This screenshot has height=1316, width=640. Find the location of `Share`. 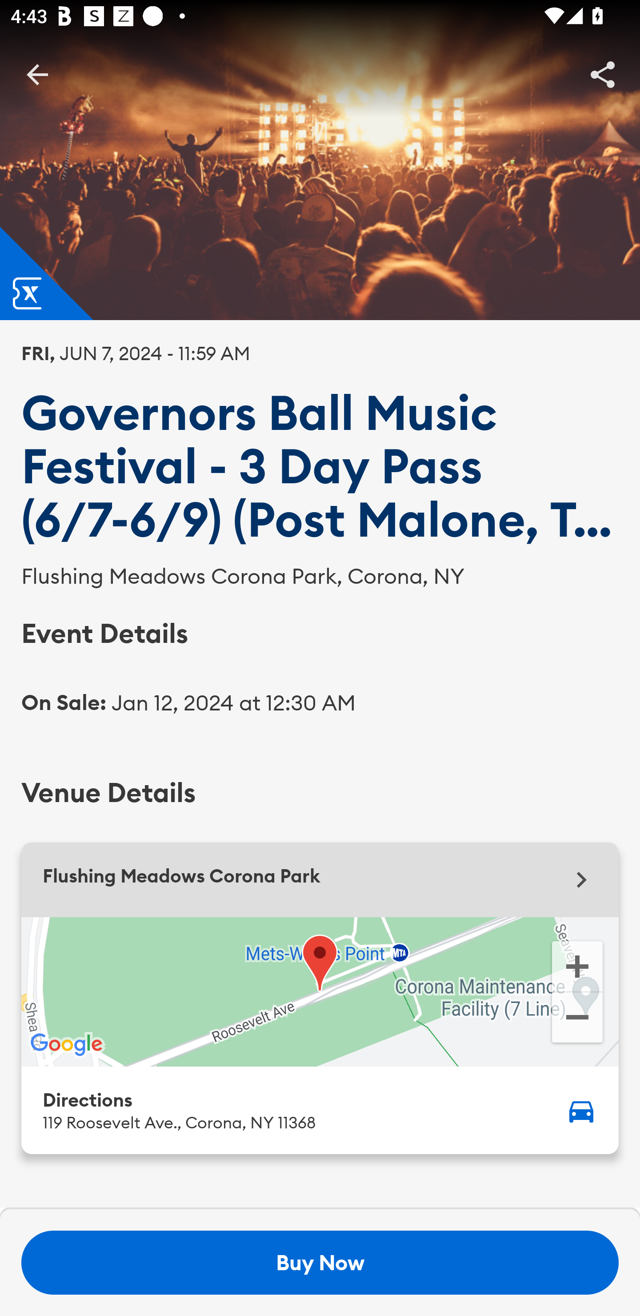

Share is located at coordinates (603, 74).